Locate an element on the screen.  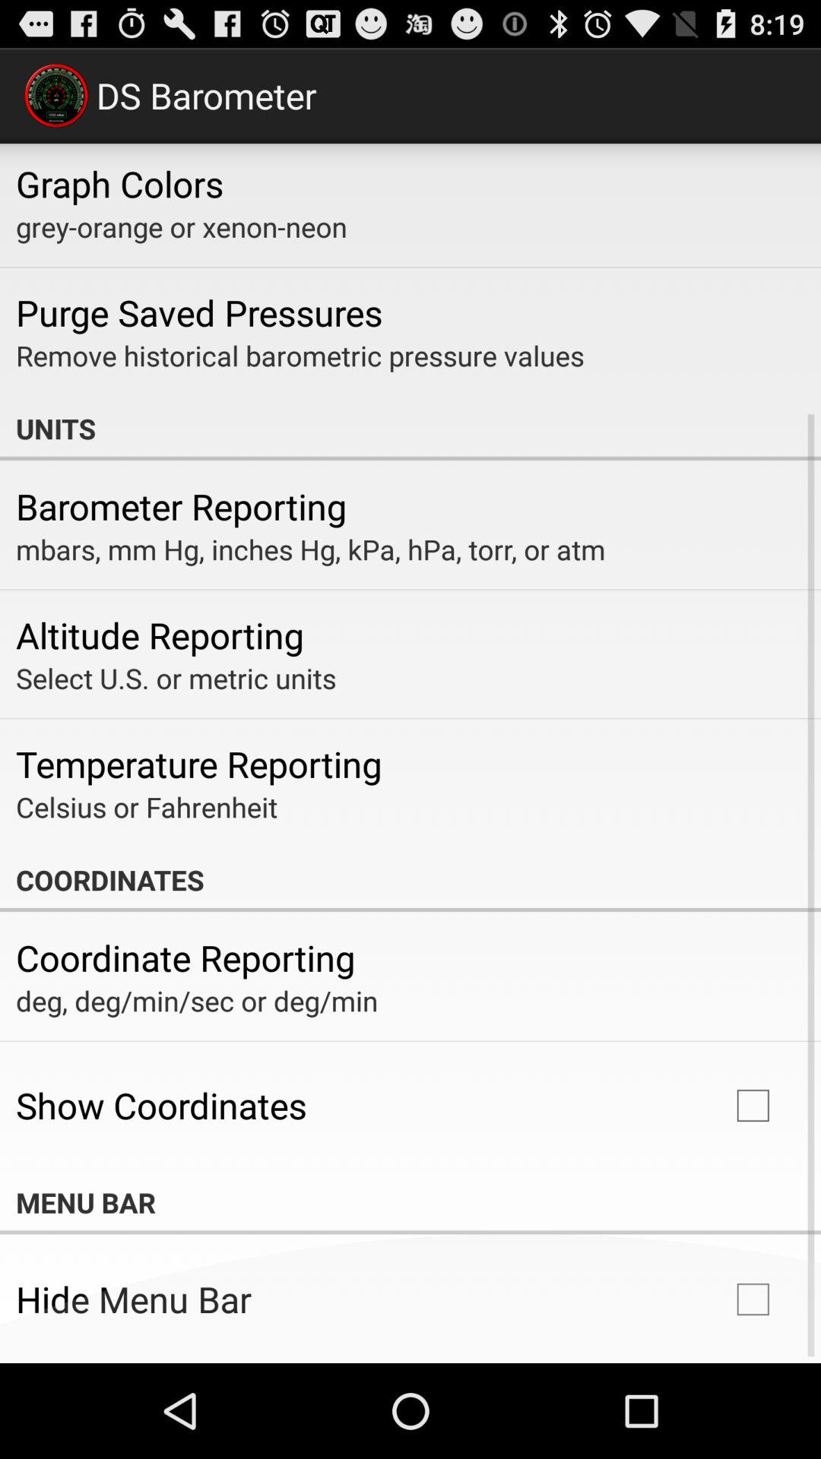
select app below the temperature reporting icon is located at coordinates (147, 807).